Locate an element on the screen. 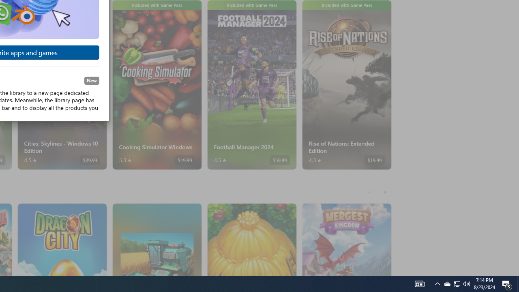 This screenshot has height=292, width=519. AutomationID: RightScrollButton is located at coordinates (386, 192).